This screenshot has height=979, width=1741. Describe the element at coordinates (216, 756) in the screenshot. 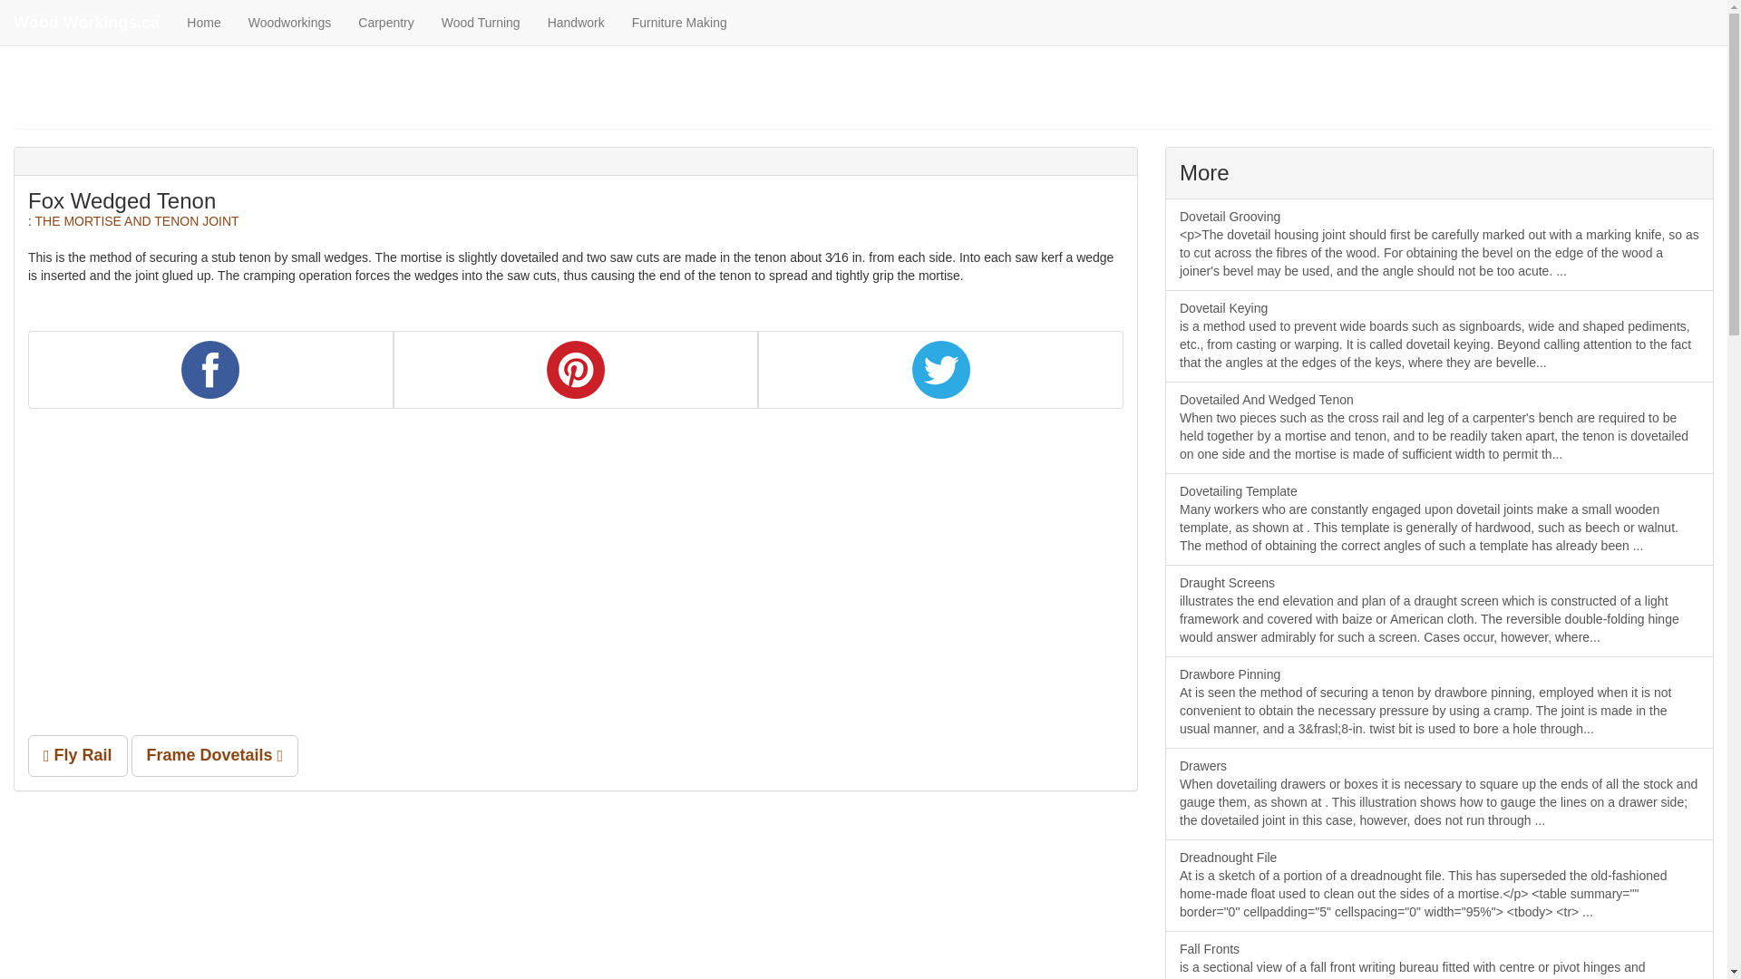

I see `Frame Dovetails` at that location.